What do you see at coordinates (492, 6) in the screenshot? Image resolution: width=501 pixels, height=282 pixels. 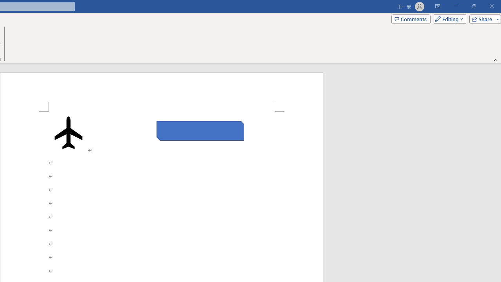 I see `Close` at bounding box center [492, 6].